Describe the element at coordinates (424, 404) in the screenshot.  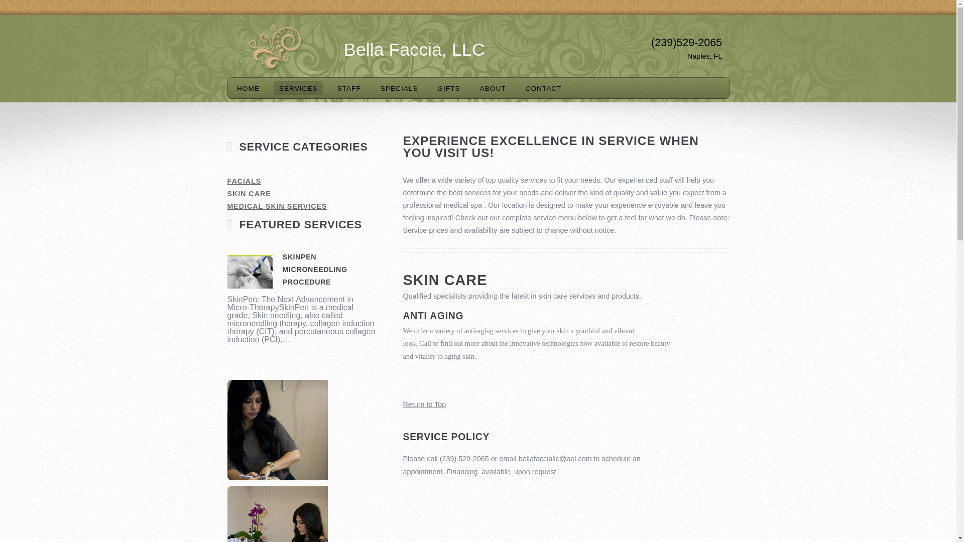
I see `Return to Top` at that location.